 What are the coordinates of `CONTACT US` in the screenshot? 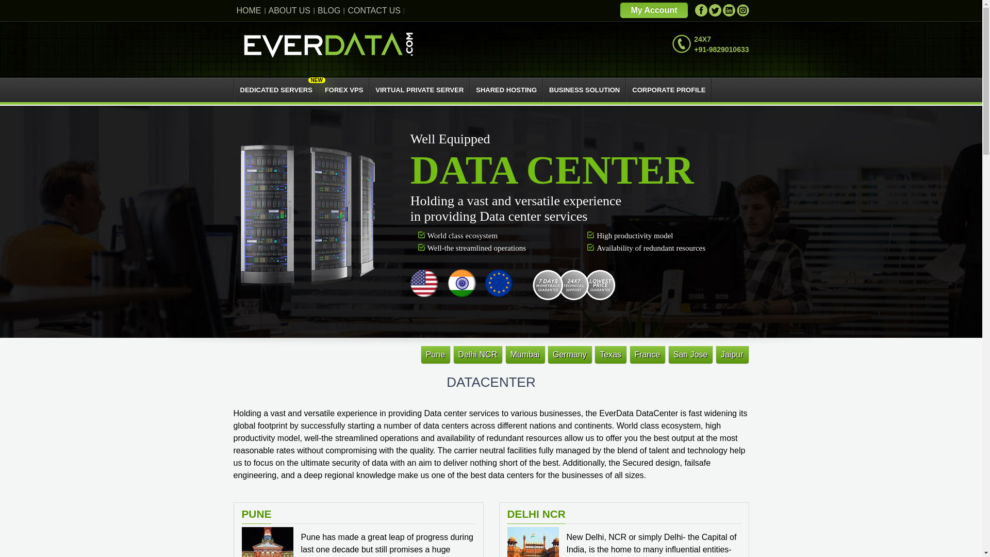 It's located at (373, 11).